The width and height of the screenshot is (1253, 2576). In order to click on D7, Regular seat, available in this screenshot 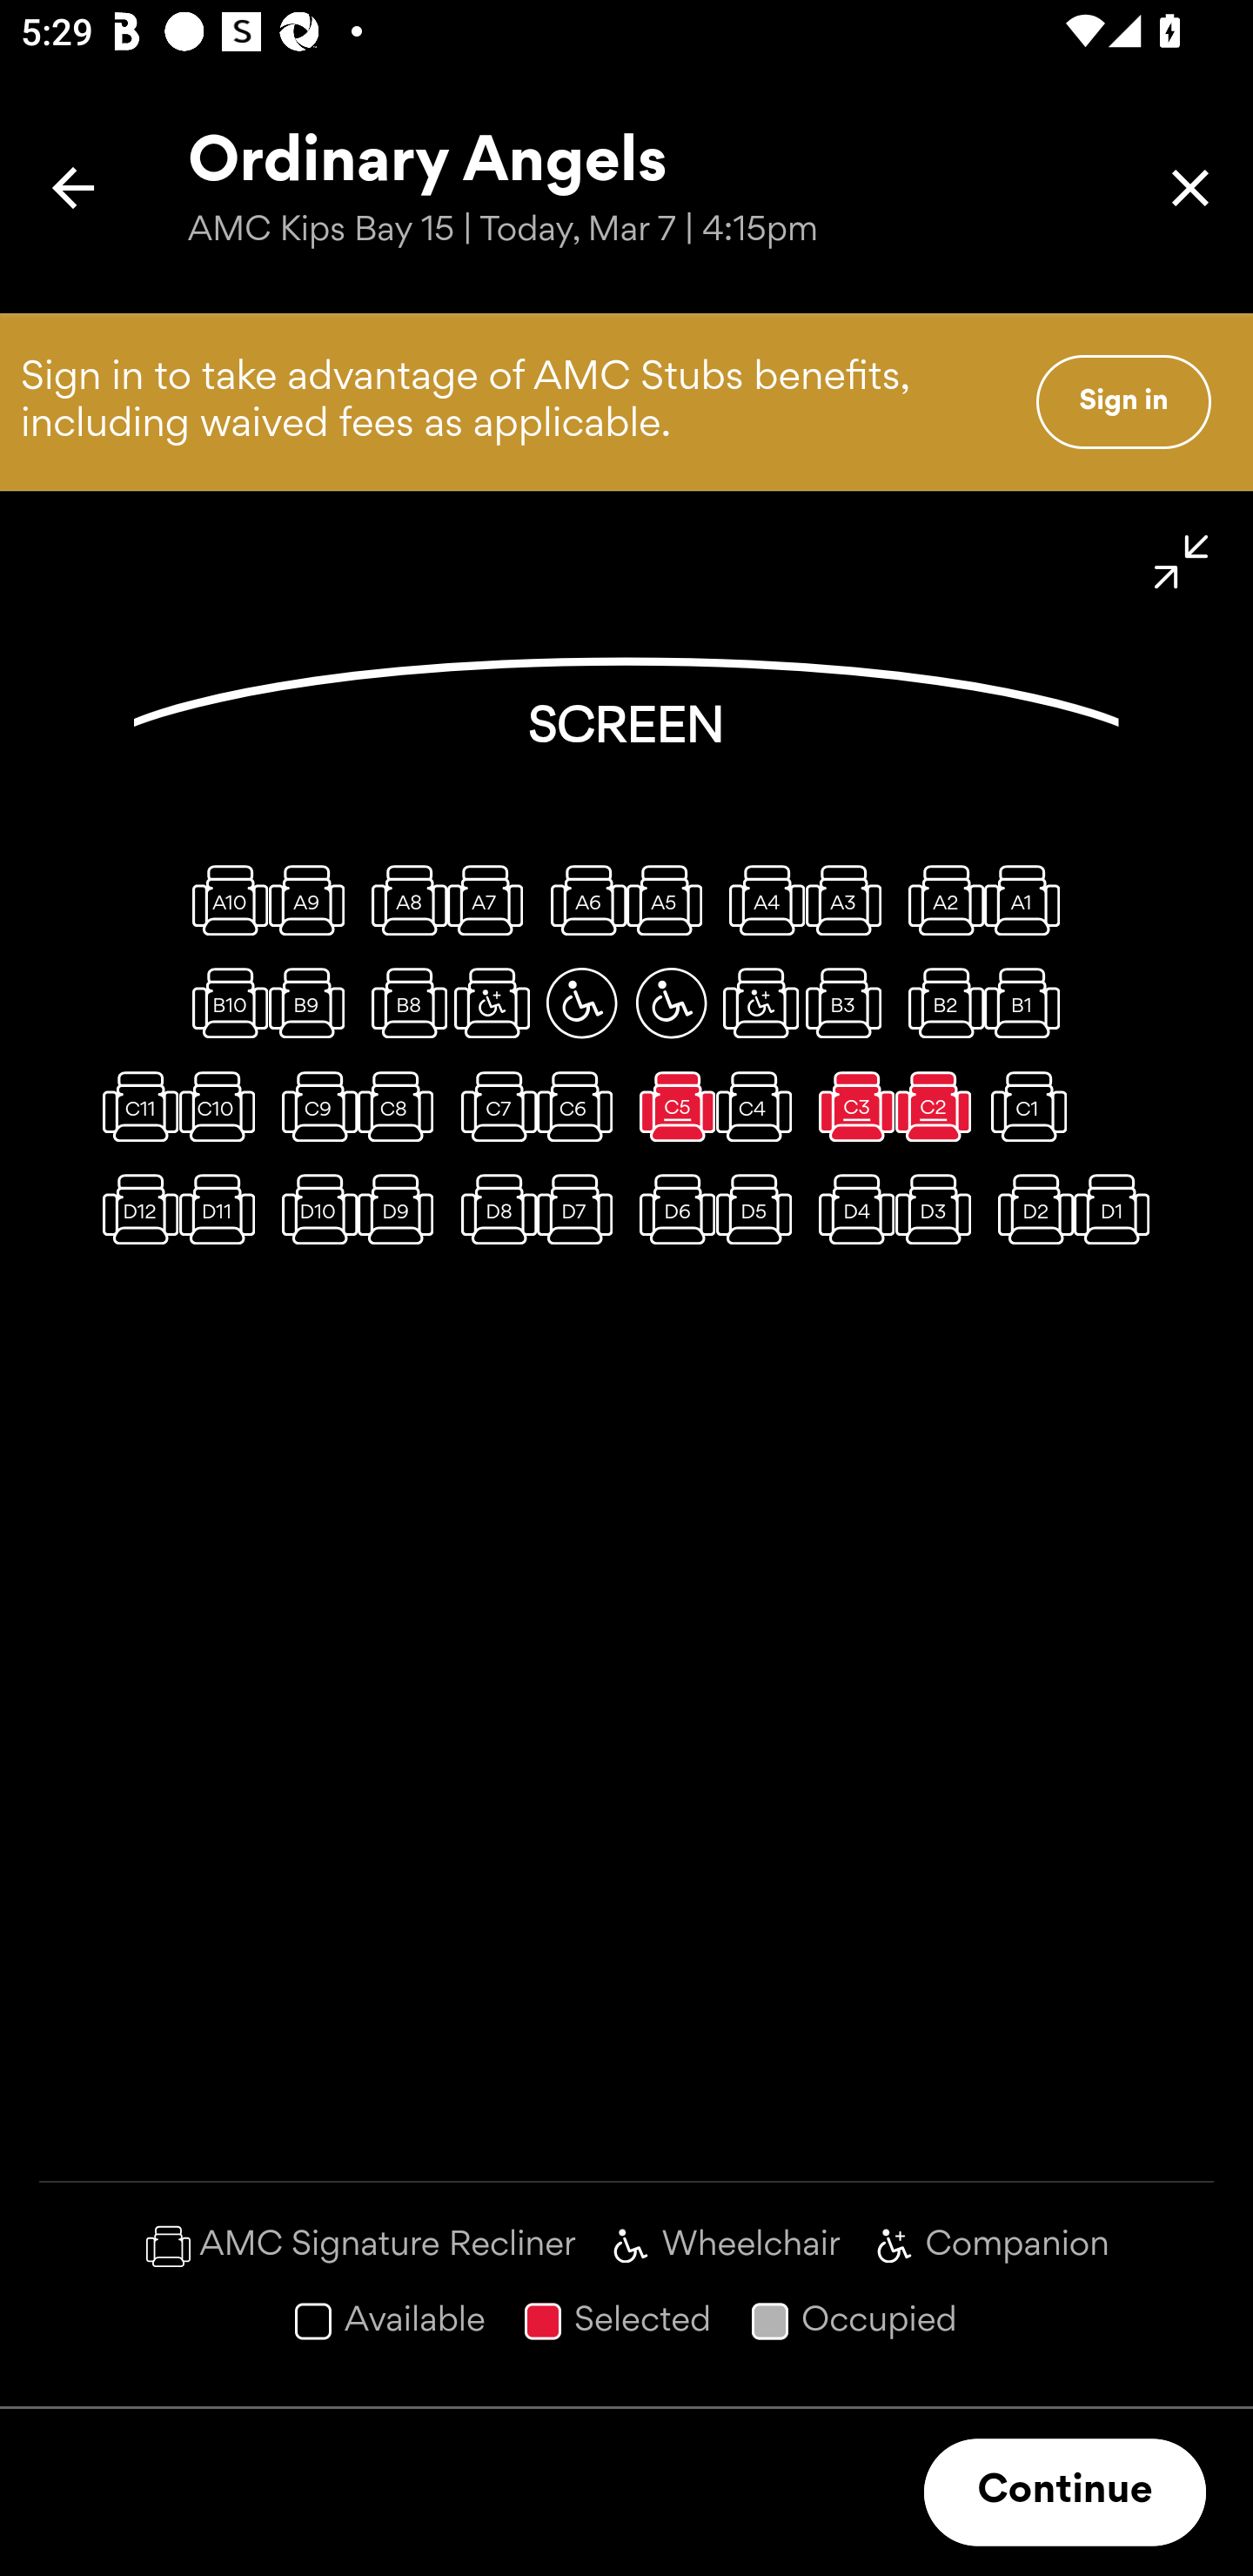, I will do `click(581, 1210)`.